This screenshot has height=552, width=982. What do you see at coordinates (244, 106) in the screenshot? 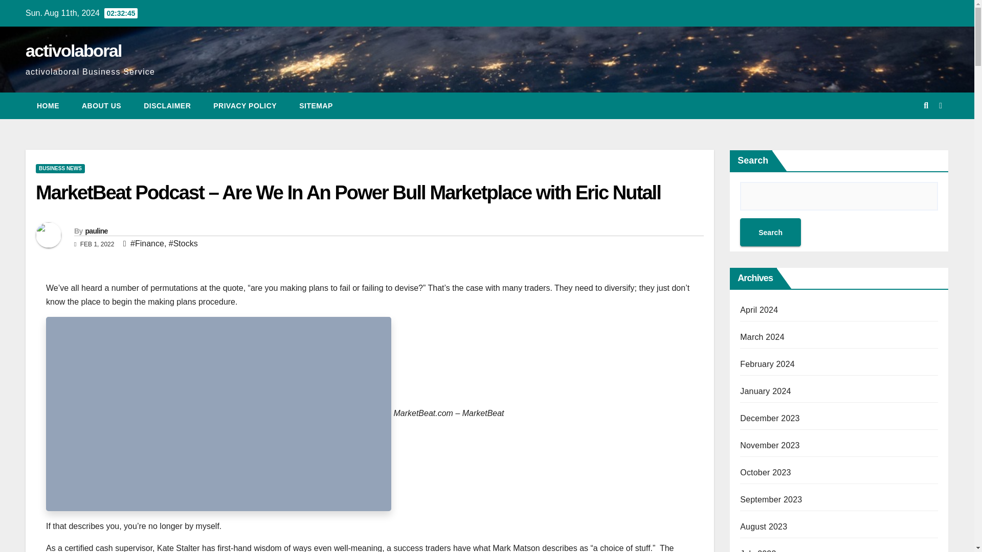
I see `PRIVACY POLICY` at bounding box center [244, 106].